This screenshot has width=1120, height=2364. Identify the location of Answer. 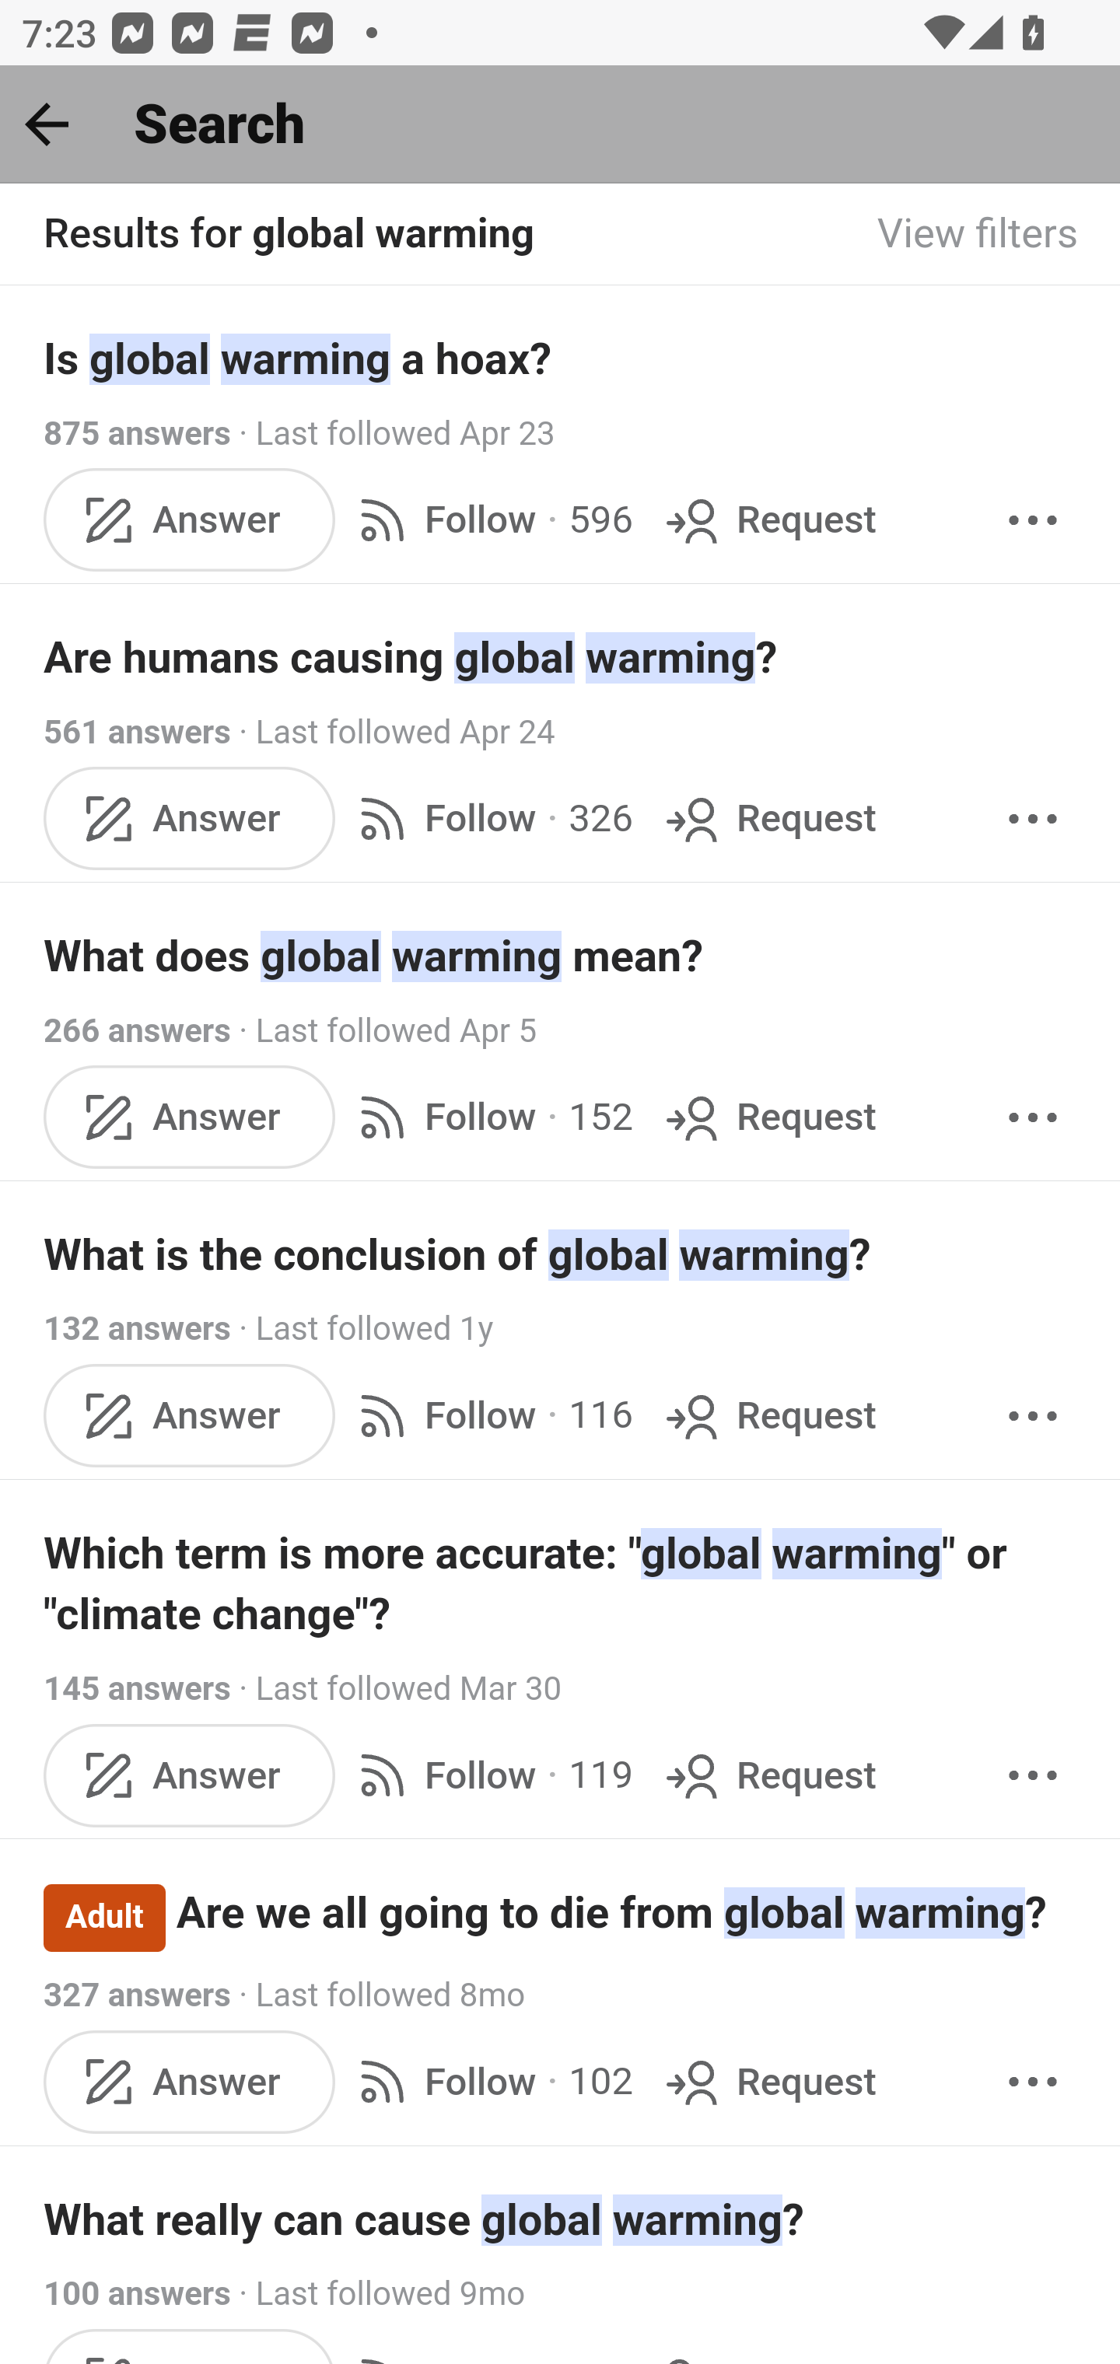
(190, 1118).